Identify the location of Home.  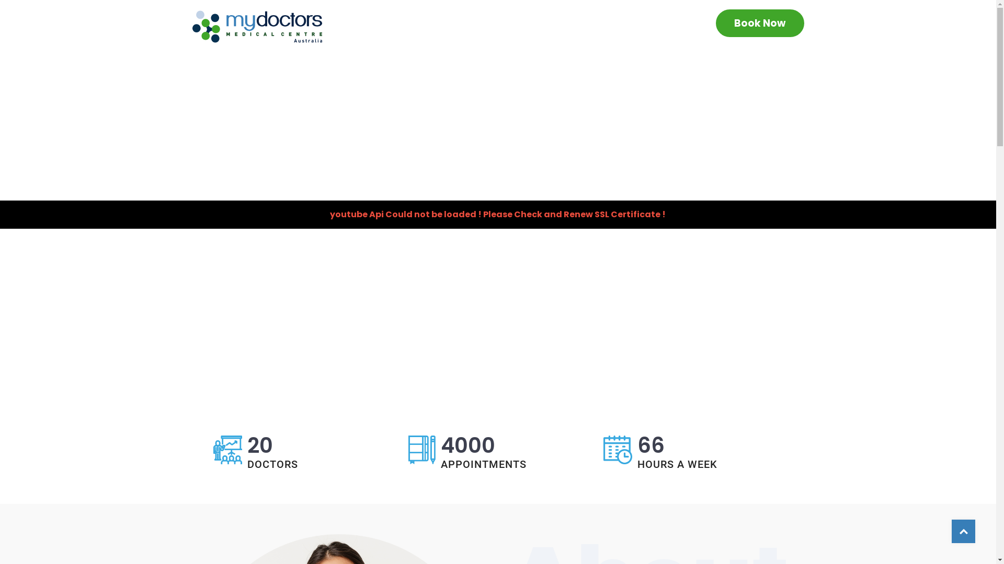
(496, 24).